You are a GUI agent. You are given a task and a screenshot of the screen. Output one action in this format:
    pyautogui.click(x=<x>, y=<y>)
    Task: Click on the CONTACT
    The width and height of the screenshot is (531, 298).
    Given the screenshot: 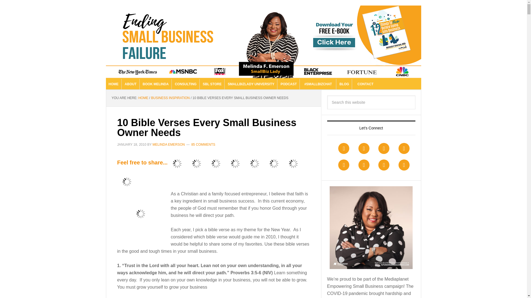 What is the action you would take?
    pyautogui.click(x=365, y=84)
    